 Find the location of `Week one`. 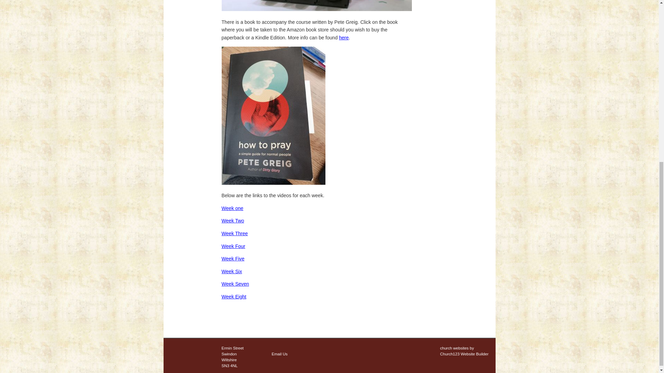

Week one is located at coordinates (232, 208).